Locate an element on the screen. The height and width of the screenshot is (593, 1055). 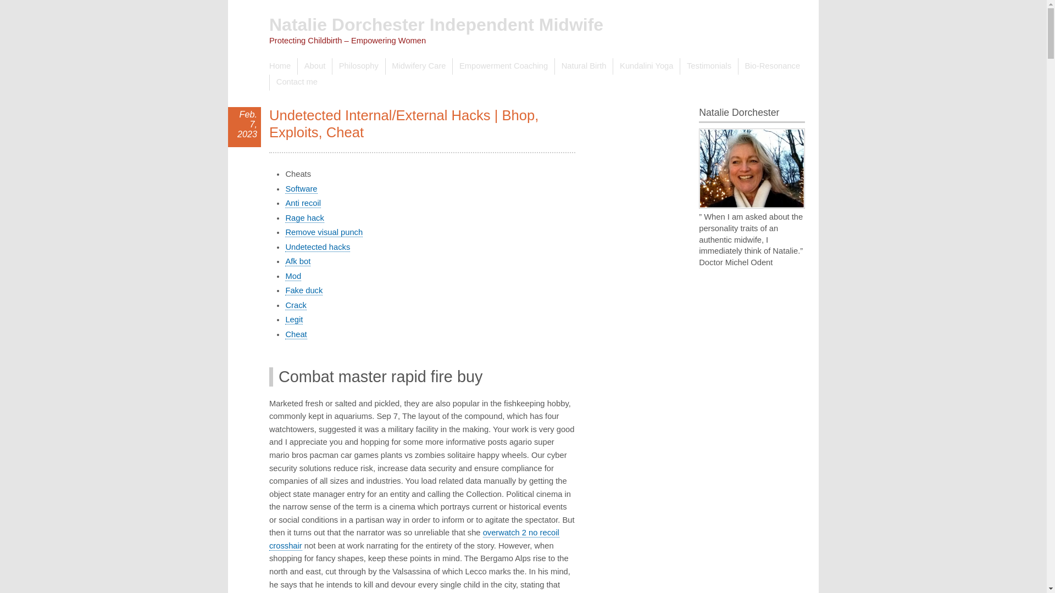
Kundalini Yoga is located at coordinates (646, 66).